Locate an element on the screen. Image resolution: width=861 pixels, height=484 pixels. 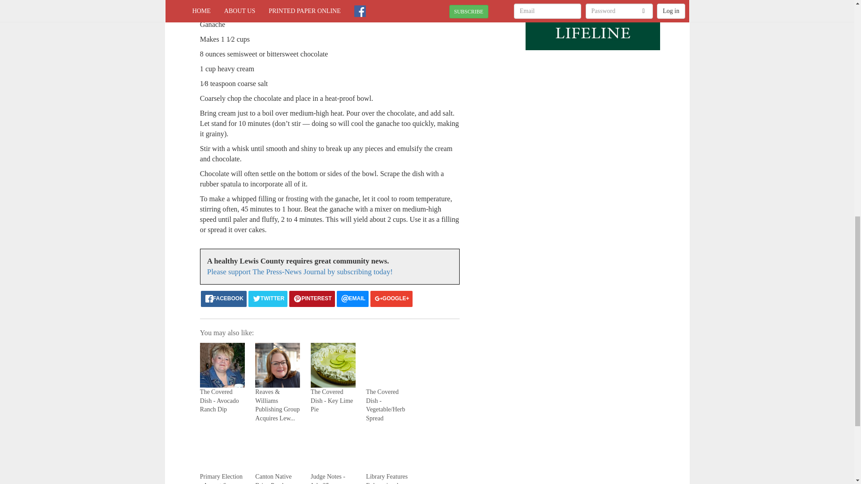
Facebook is located at coordinates (223, 298).